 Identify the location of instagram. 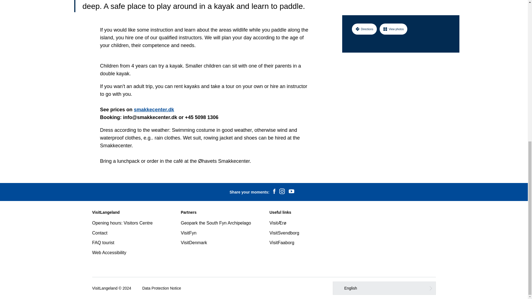
(282, 192).